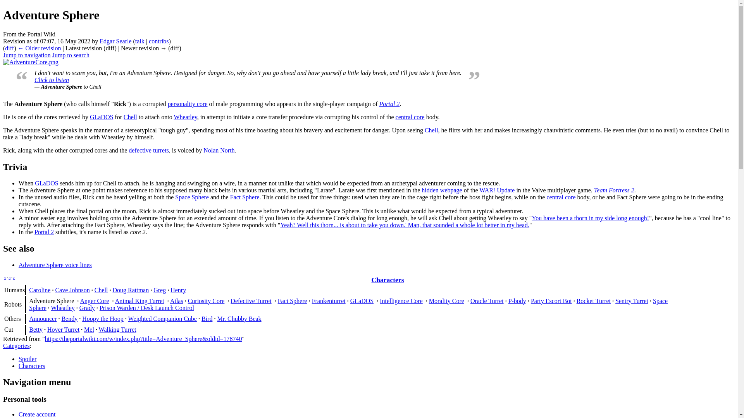  Describe the element at coordinates (560, 197) in the screenshot. I see `central core` at that location.